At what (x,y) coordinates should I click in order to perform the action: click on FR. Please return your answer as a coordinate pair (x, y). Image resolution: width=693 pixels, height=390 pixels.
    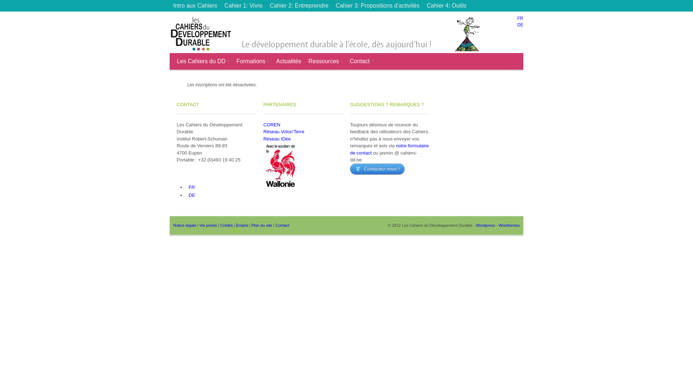
    Looking at the image, I should click on (520, 18).